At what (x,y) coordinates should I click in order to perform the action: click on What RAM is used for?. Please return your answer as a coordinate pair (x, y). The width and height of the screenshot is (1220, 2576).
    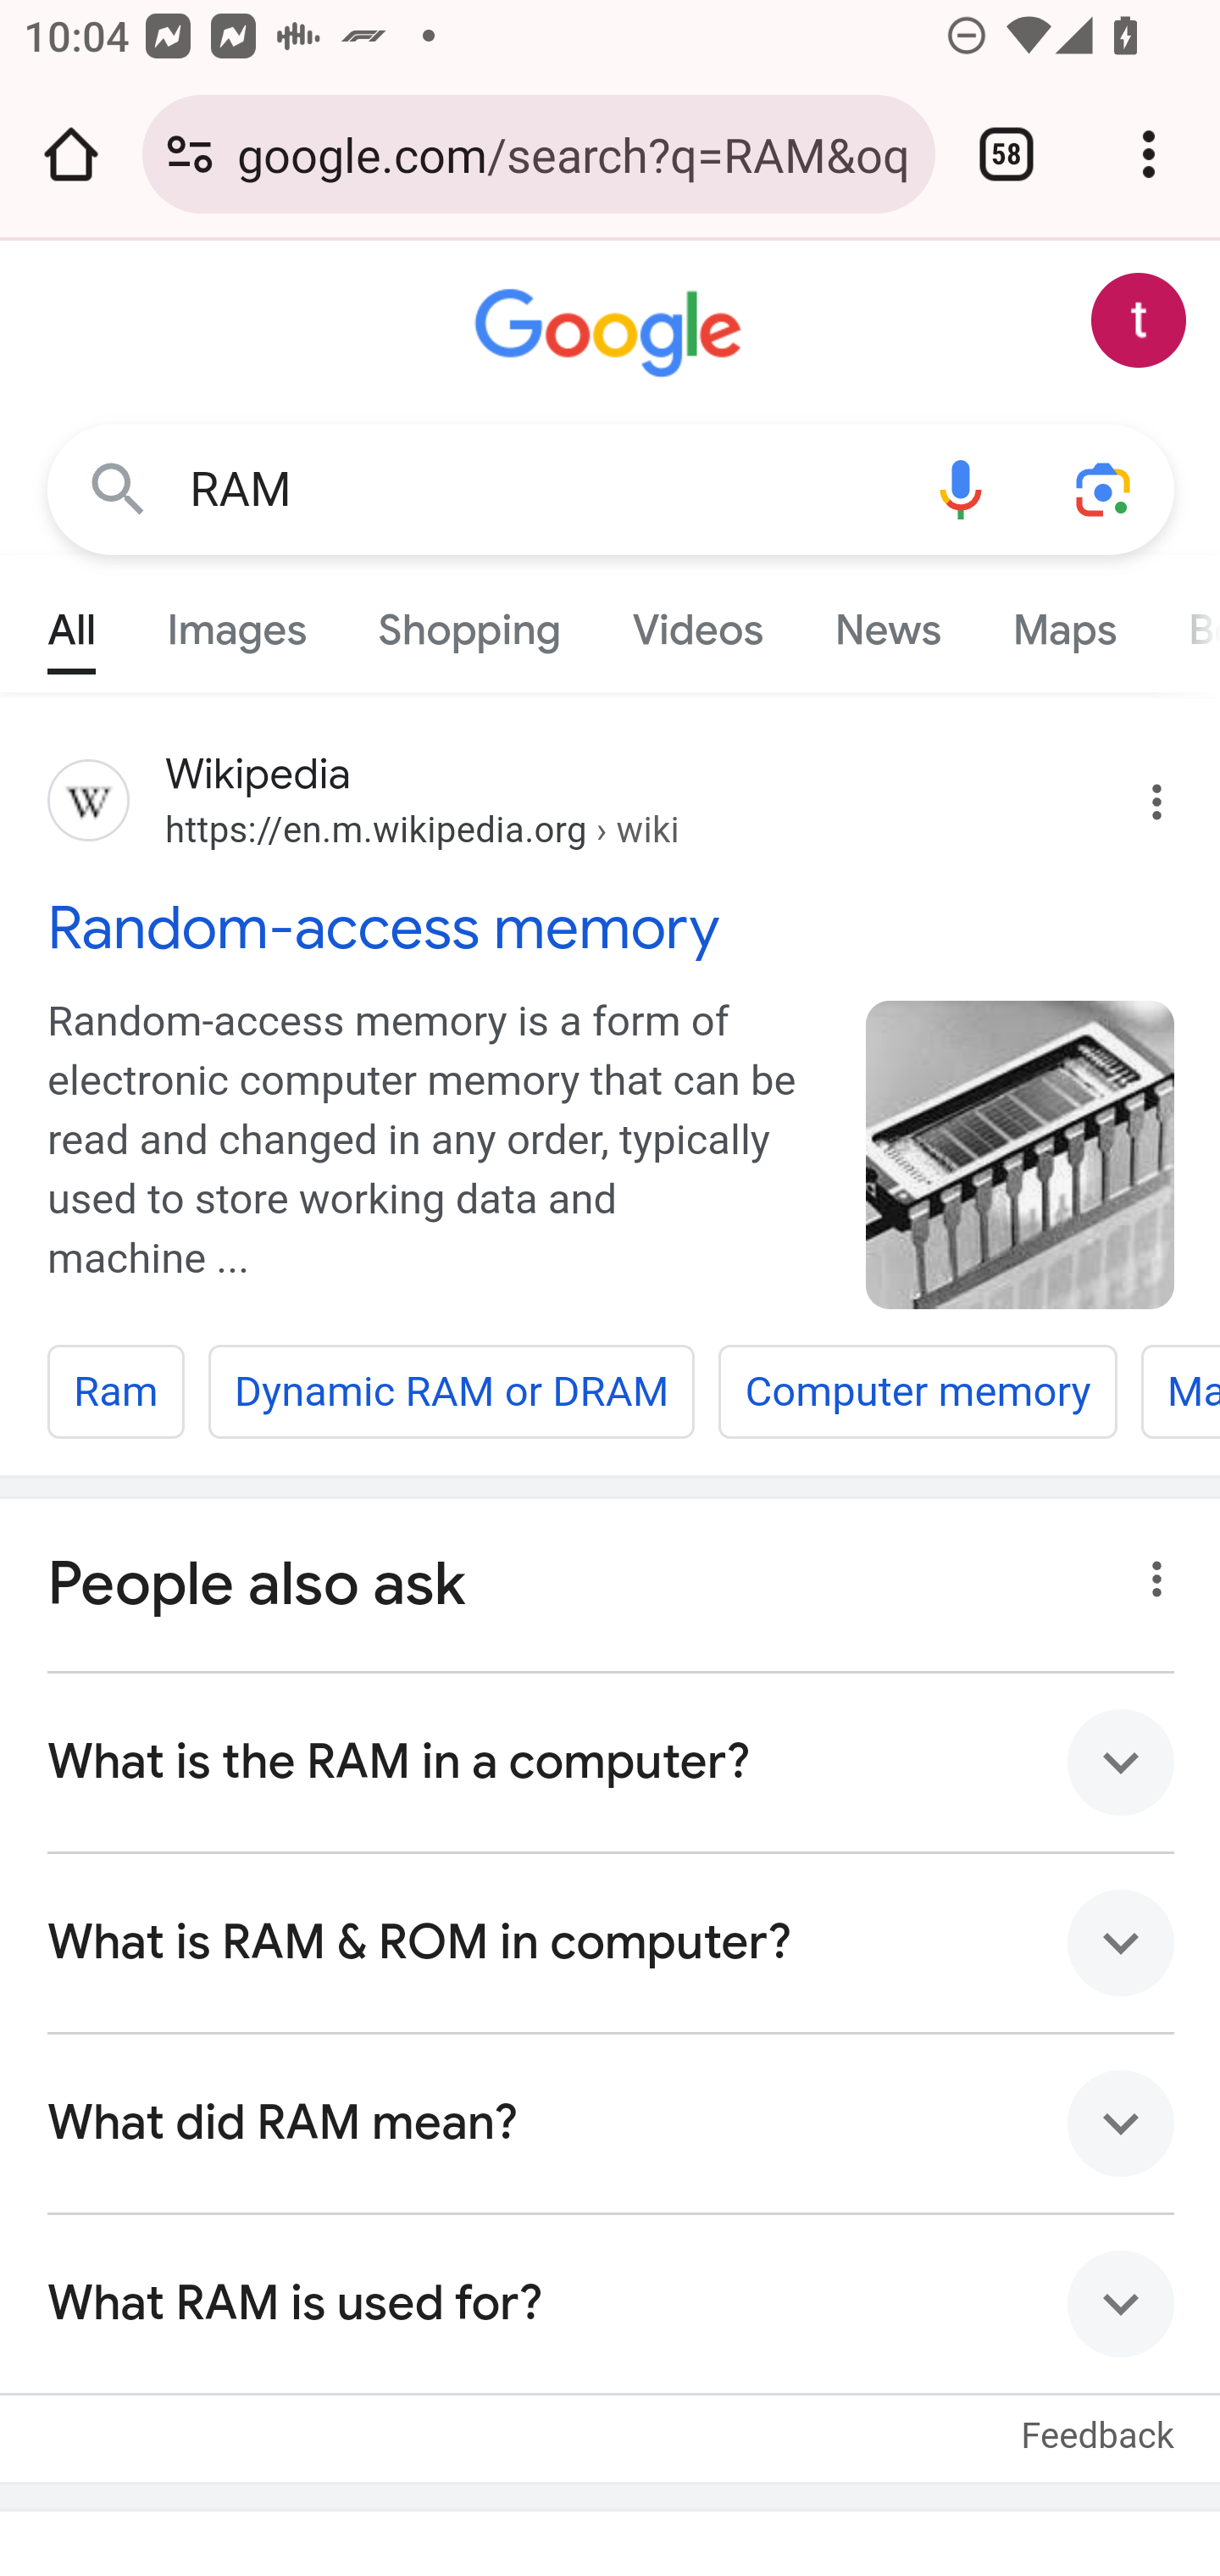
    Looking at the image, I should click on (612, 2304).